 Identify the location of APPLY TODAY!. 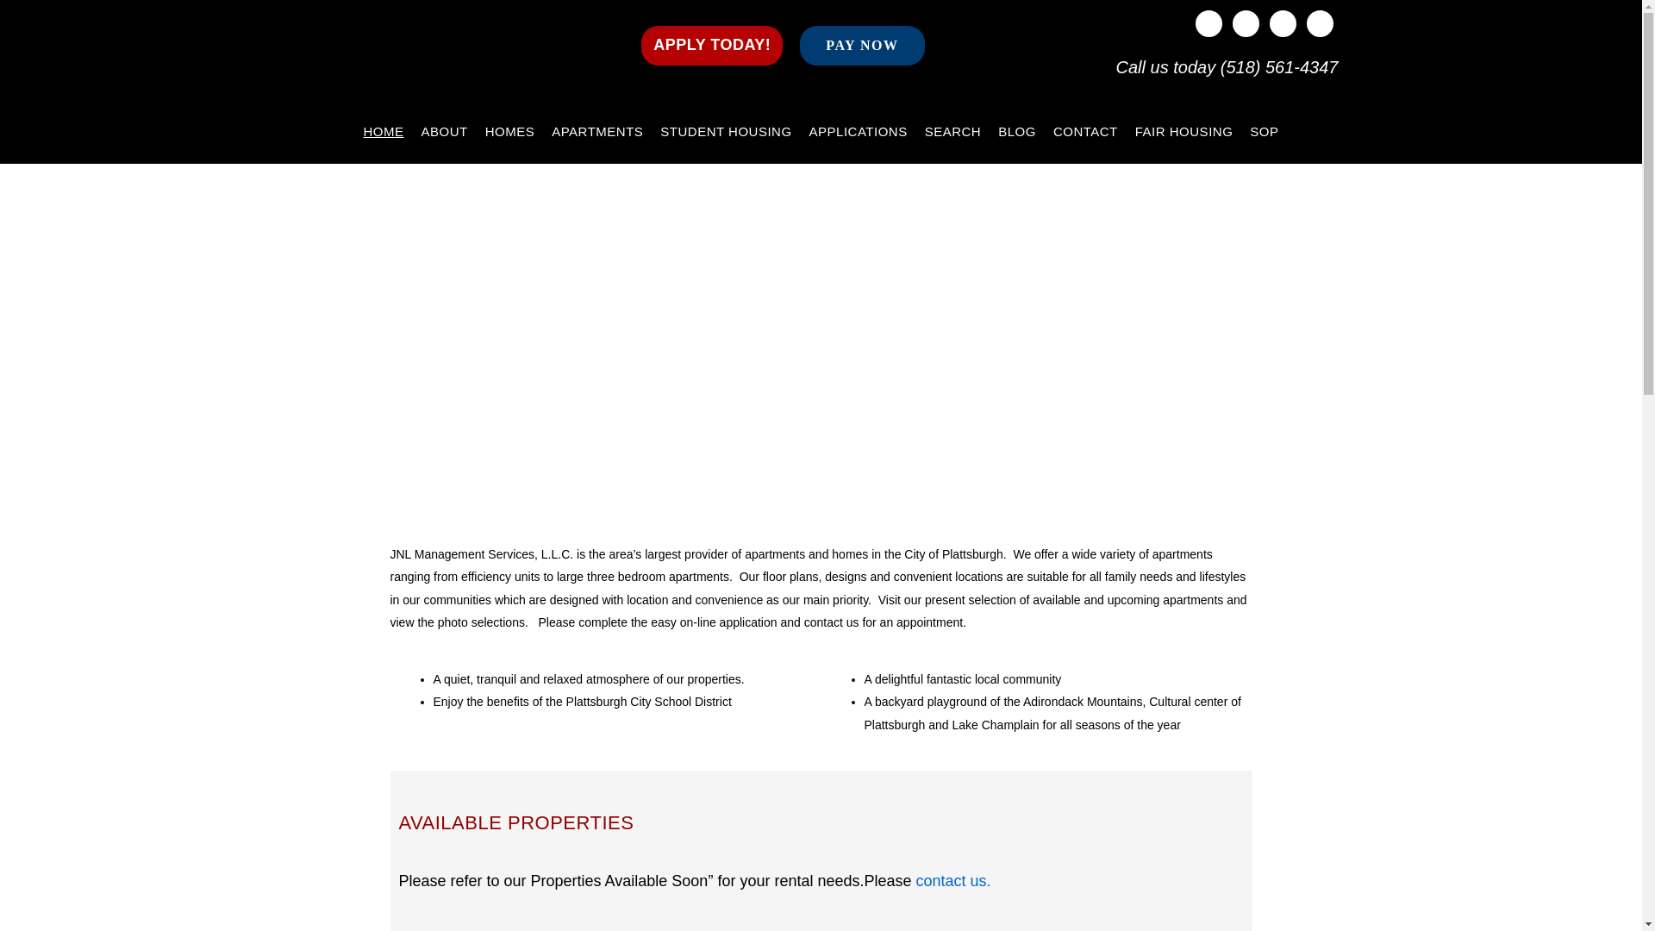
(712, 45).